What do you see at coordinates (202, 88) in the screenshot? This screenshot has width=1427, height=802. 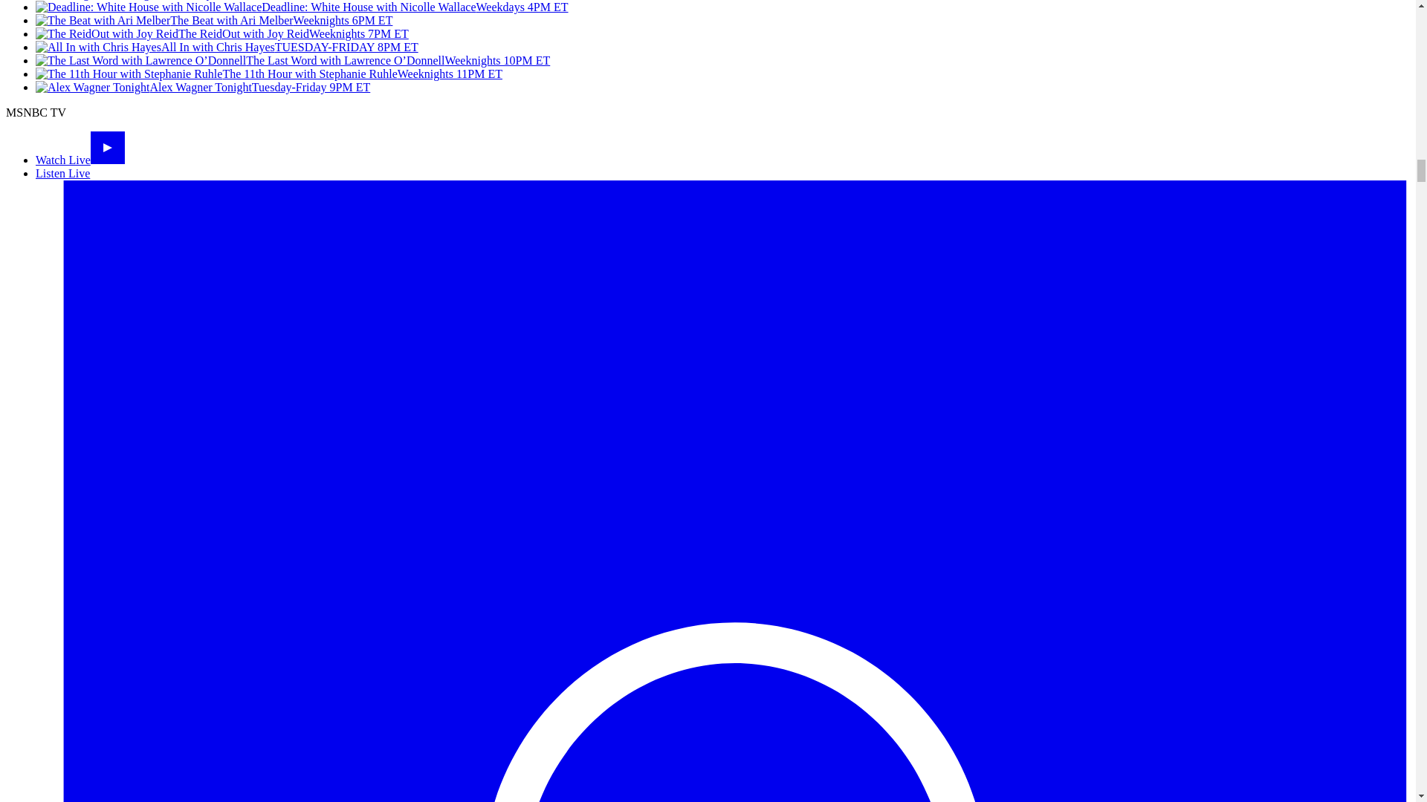 I see `Alex Wagner TonightTuesday-Friday 9PM ET` at bounding box center [202, 88].